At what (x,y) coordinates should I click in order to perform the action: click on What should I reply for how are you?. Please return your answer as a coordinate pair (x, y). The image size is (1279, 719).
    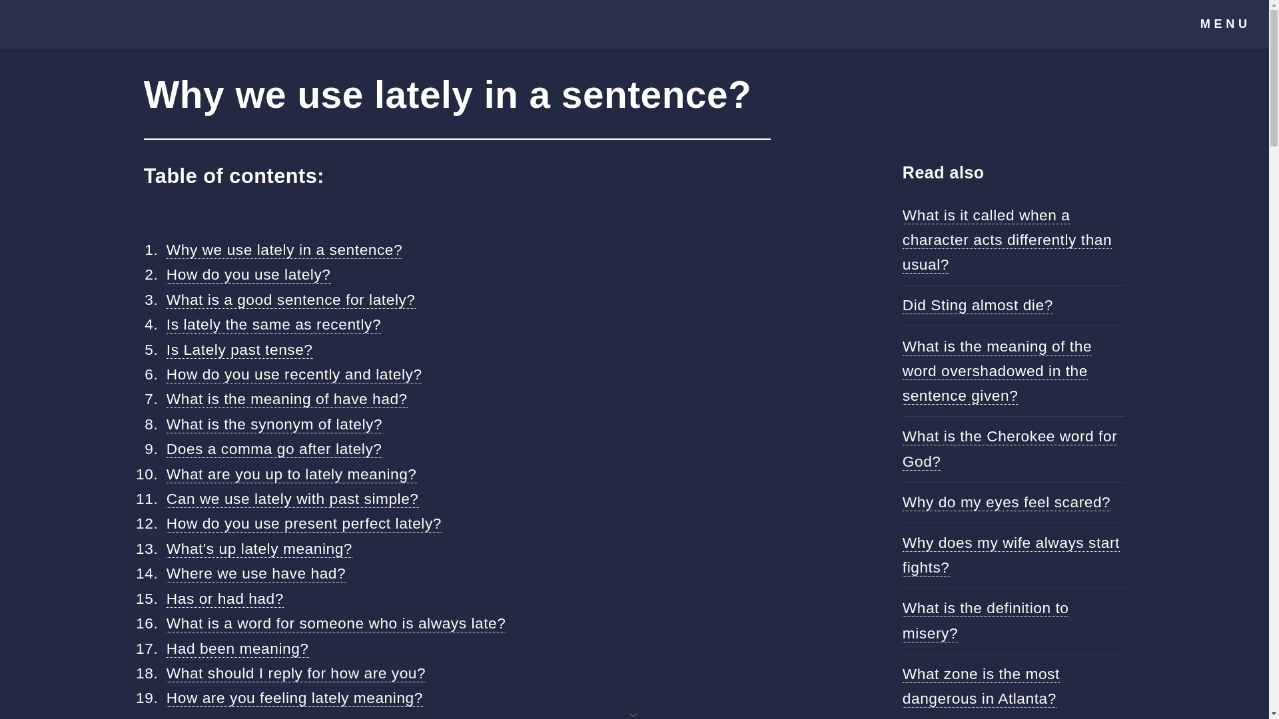
    Looking at the image, I should click on (296, 672).